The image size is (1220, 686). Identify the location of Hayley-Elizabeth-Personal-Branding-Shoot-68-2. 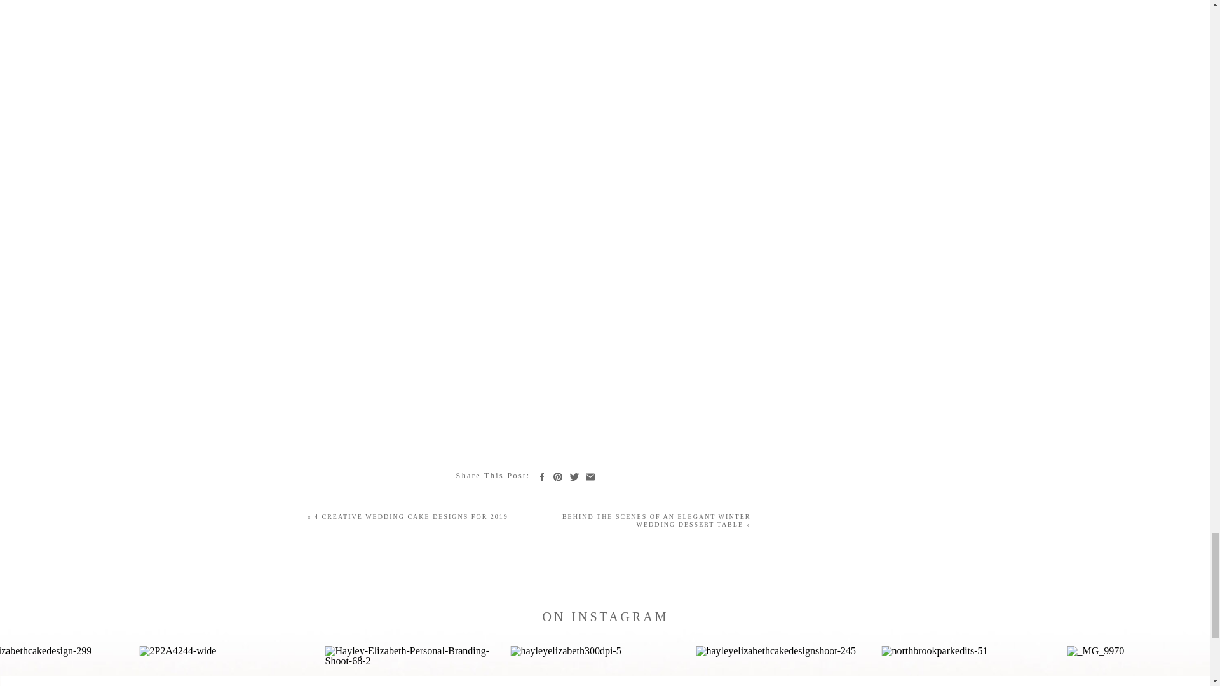
(416, 666).